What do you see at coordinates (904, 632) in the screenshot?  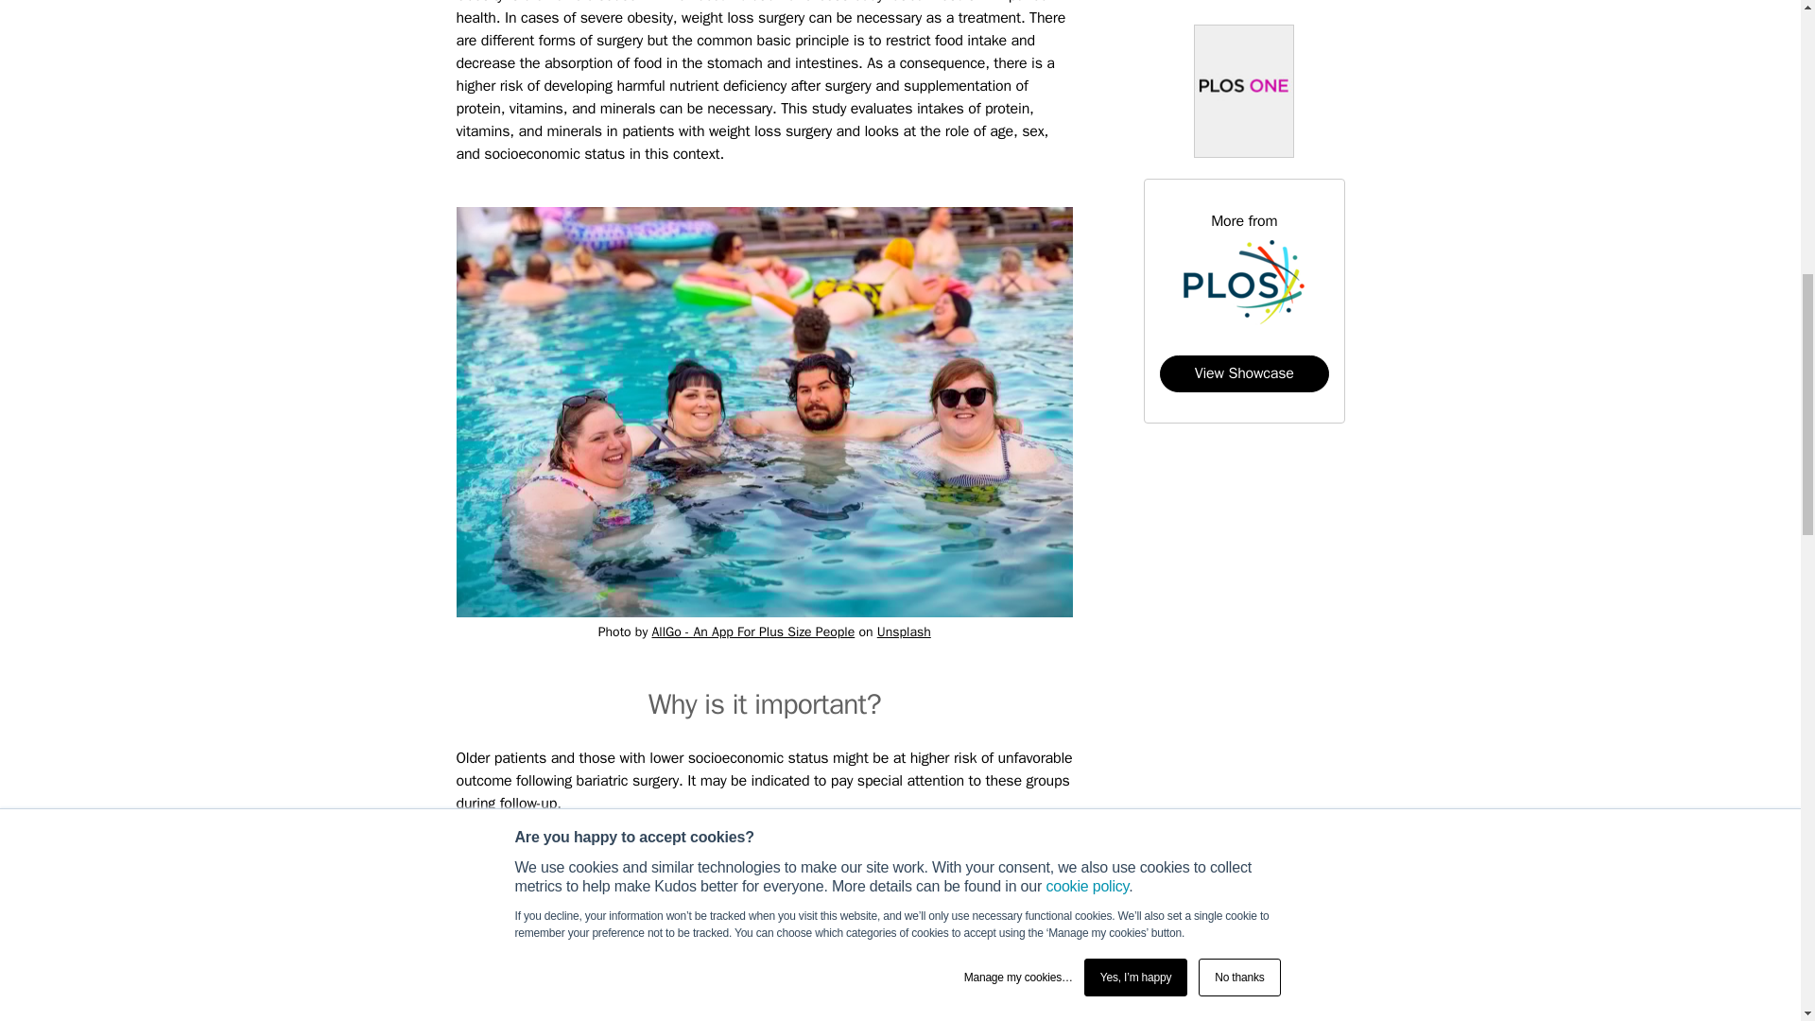 I see `Unsplash` at bounding box center [904, 632].